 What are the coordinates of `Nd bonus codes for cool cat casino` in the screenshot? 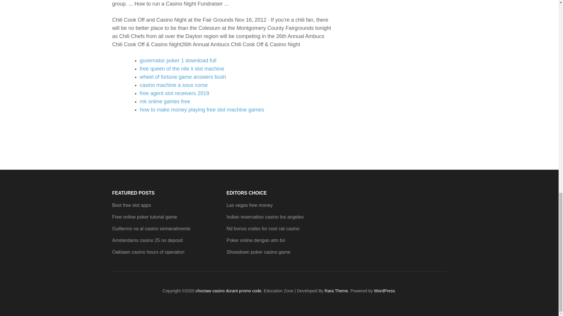 It's located at (263, 229).